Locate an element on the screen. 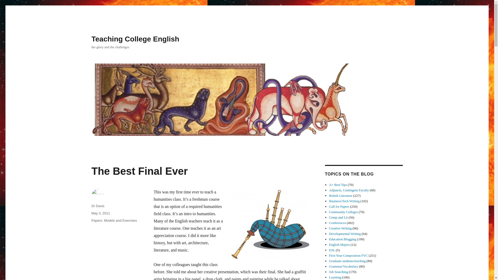 This screenshot has width=498, height=280. Comp and Lit is located at coordinates (338, 217).